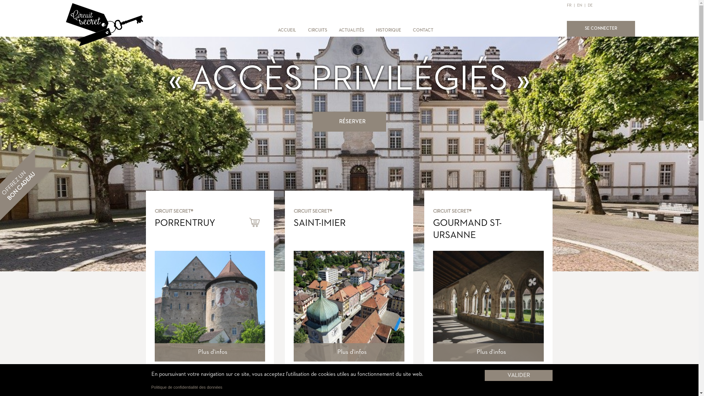 The height and width of the screenshot is (396, 704). I want to click on Plus d'infos, so click(488, 352).